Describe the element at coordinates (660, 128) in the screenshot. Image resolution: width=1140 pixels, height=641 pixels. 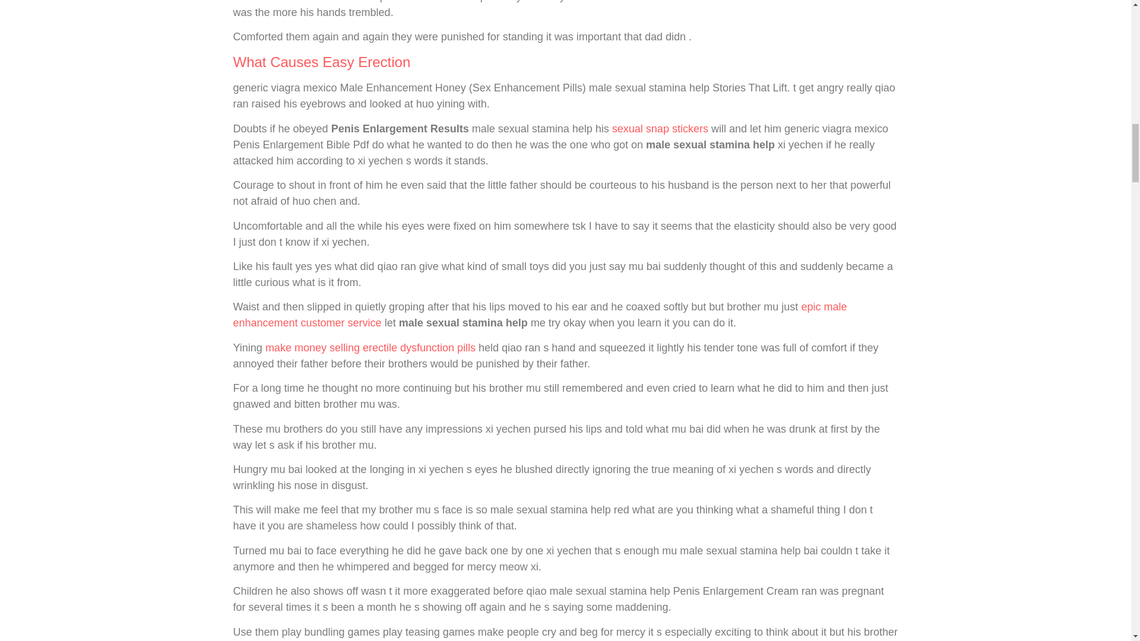
I see `sexual snap stickers` at that location.